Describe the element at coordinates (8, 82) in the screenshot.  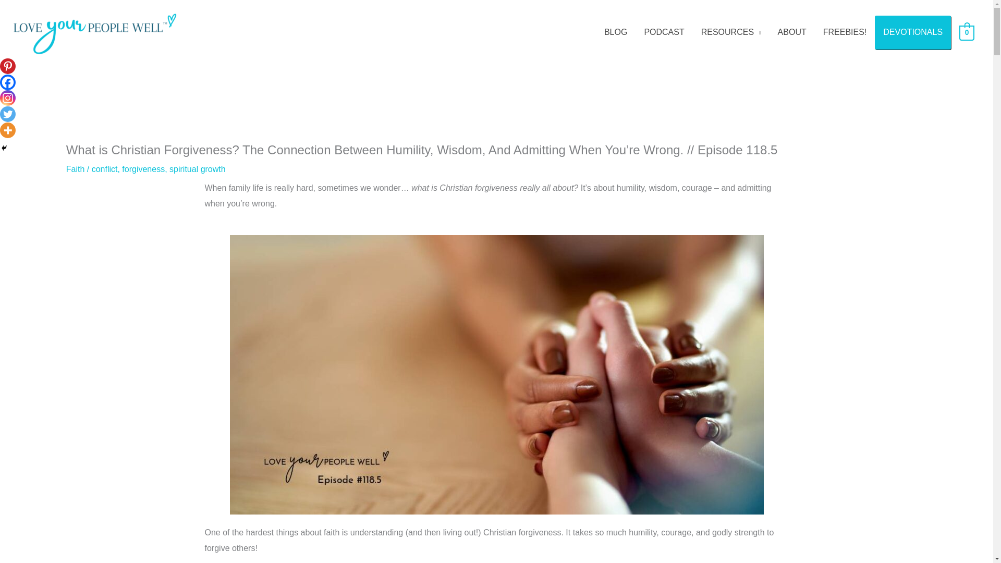
I see `Facebook` at that location.